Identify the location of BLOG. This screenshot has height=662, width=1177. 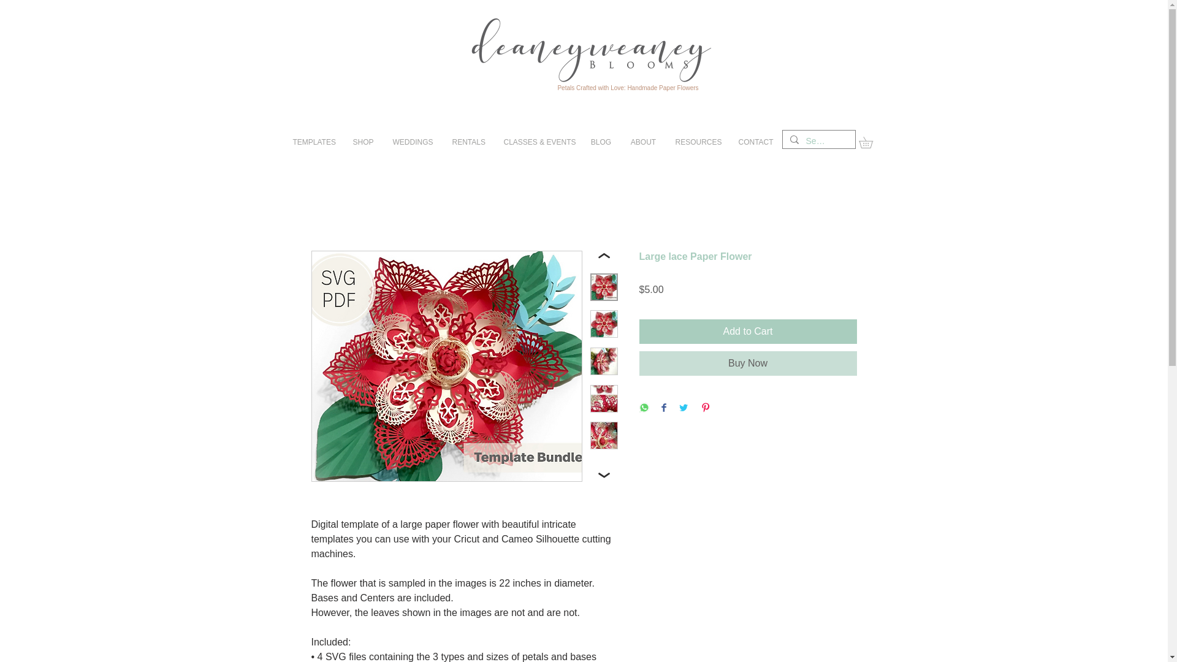
(601, 142).